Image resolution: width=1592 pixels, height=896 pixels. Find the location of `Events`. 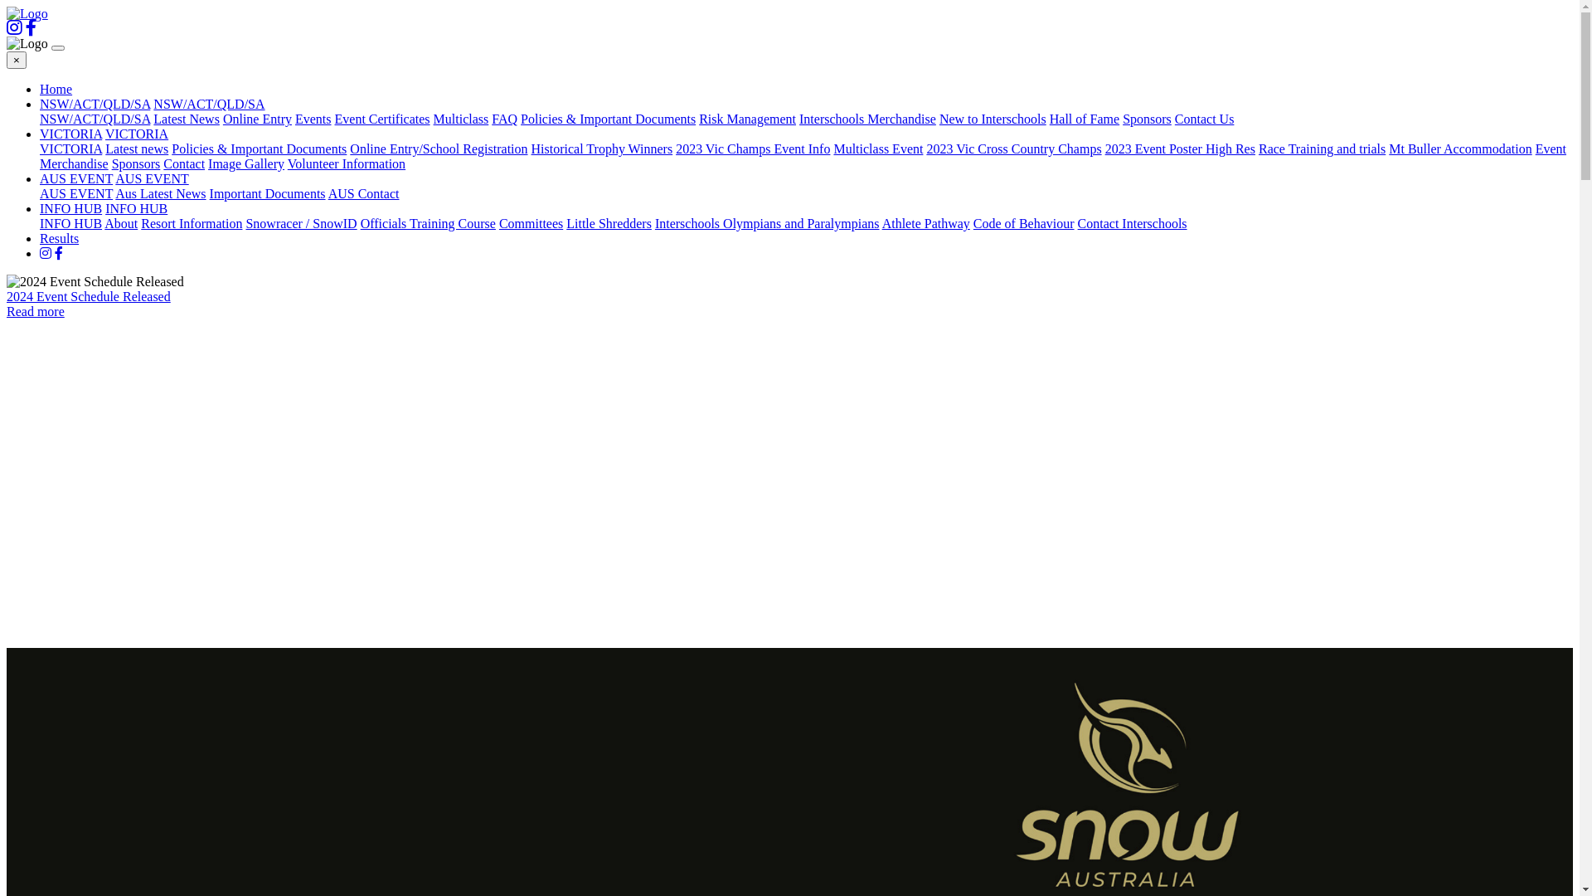

Events is located at coordinates (313, 119).